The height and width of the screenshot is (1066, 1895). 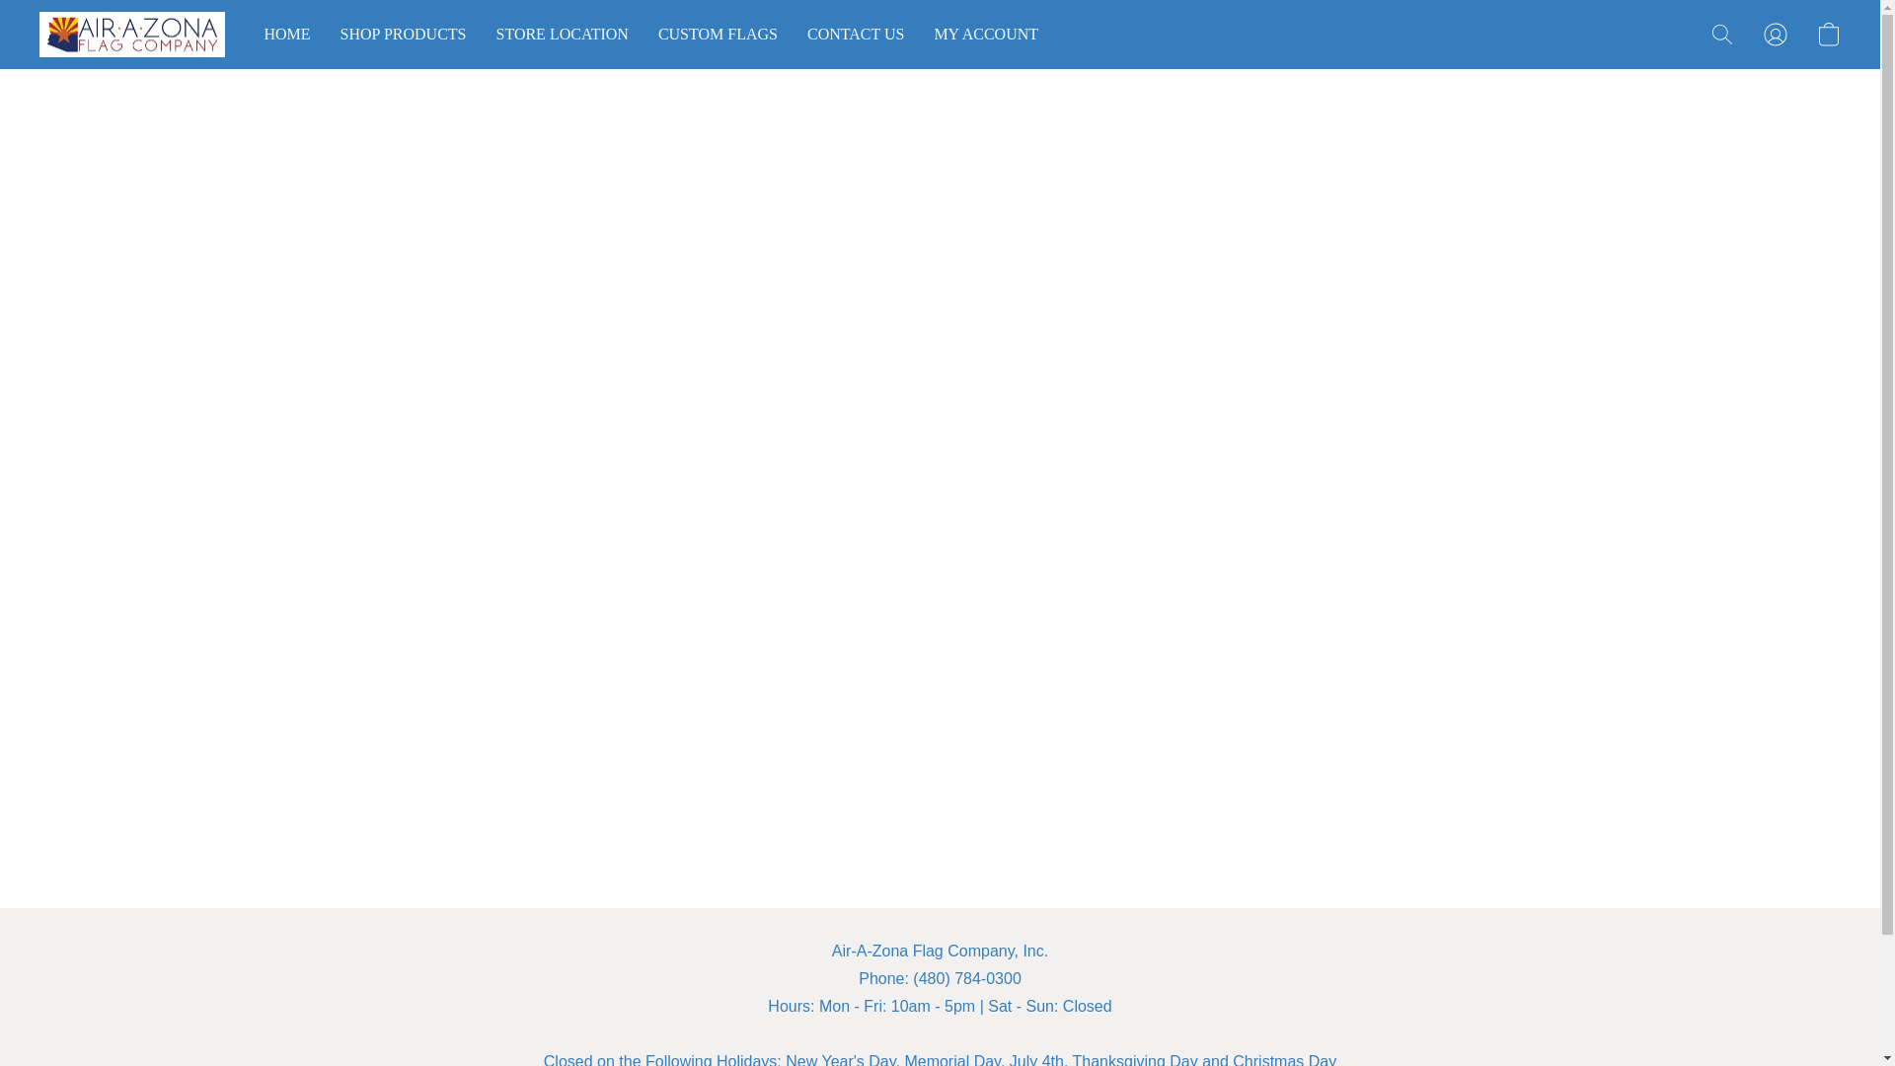 What do you see at coordinates (403, 35) in the screenshot?
I see `SHOP PRODUCTS` at bounding box center [403, 35].